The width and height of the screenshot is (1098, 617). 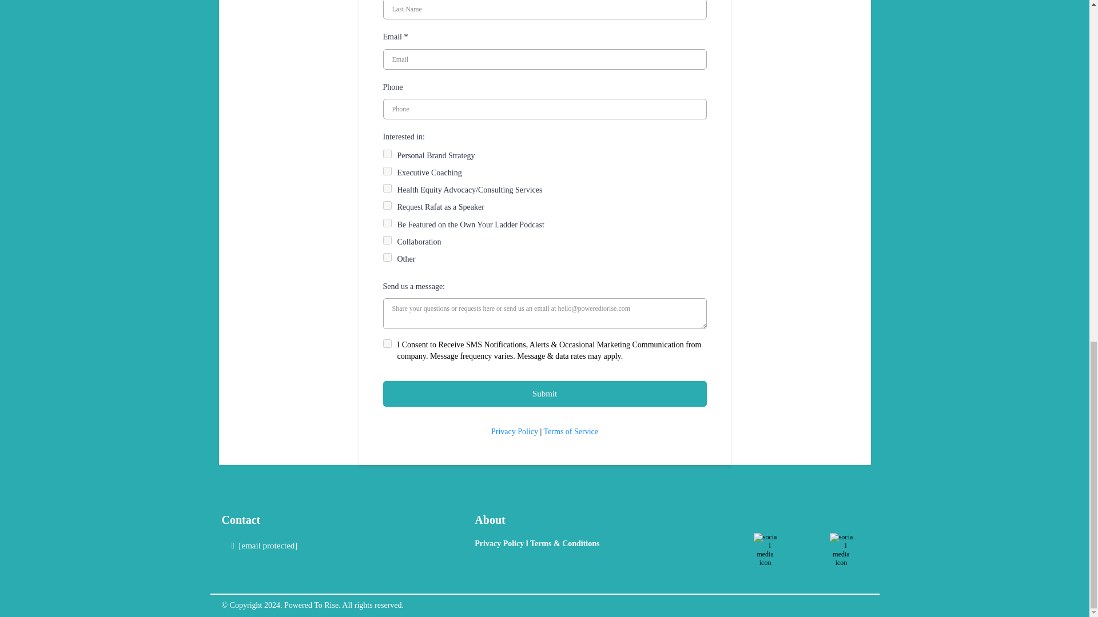 I want to click on Privacy Policy, so click(x=500, y=543).